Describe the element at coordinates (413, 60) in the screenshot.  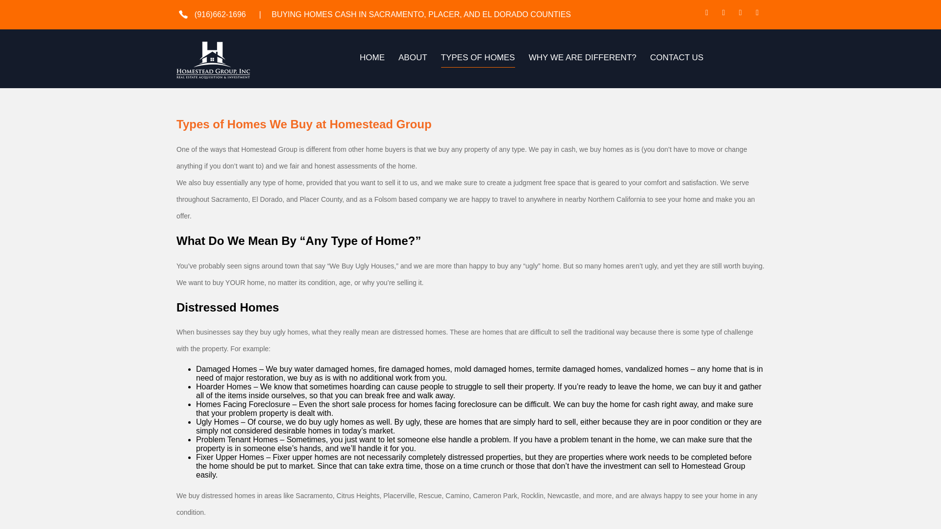
I see `ABOUT` at that location.